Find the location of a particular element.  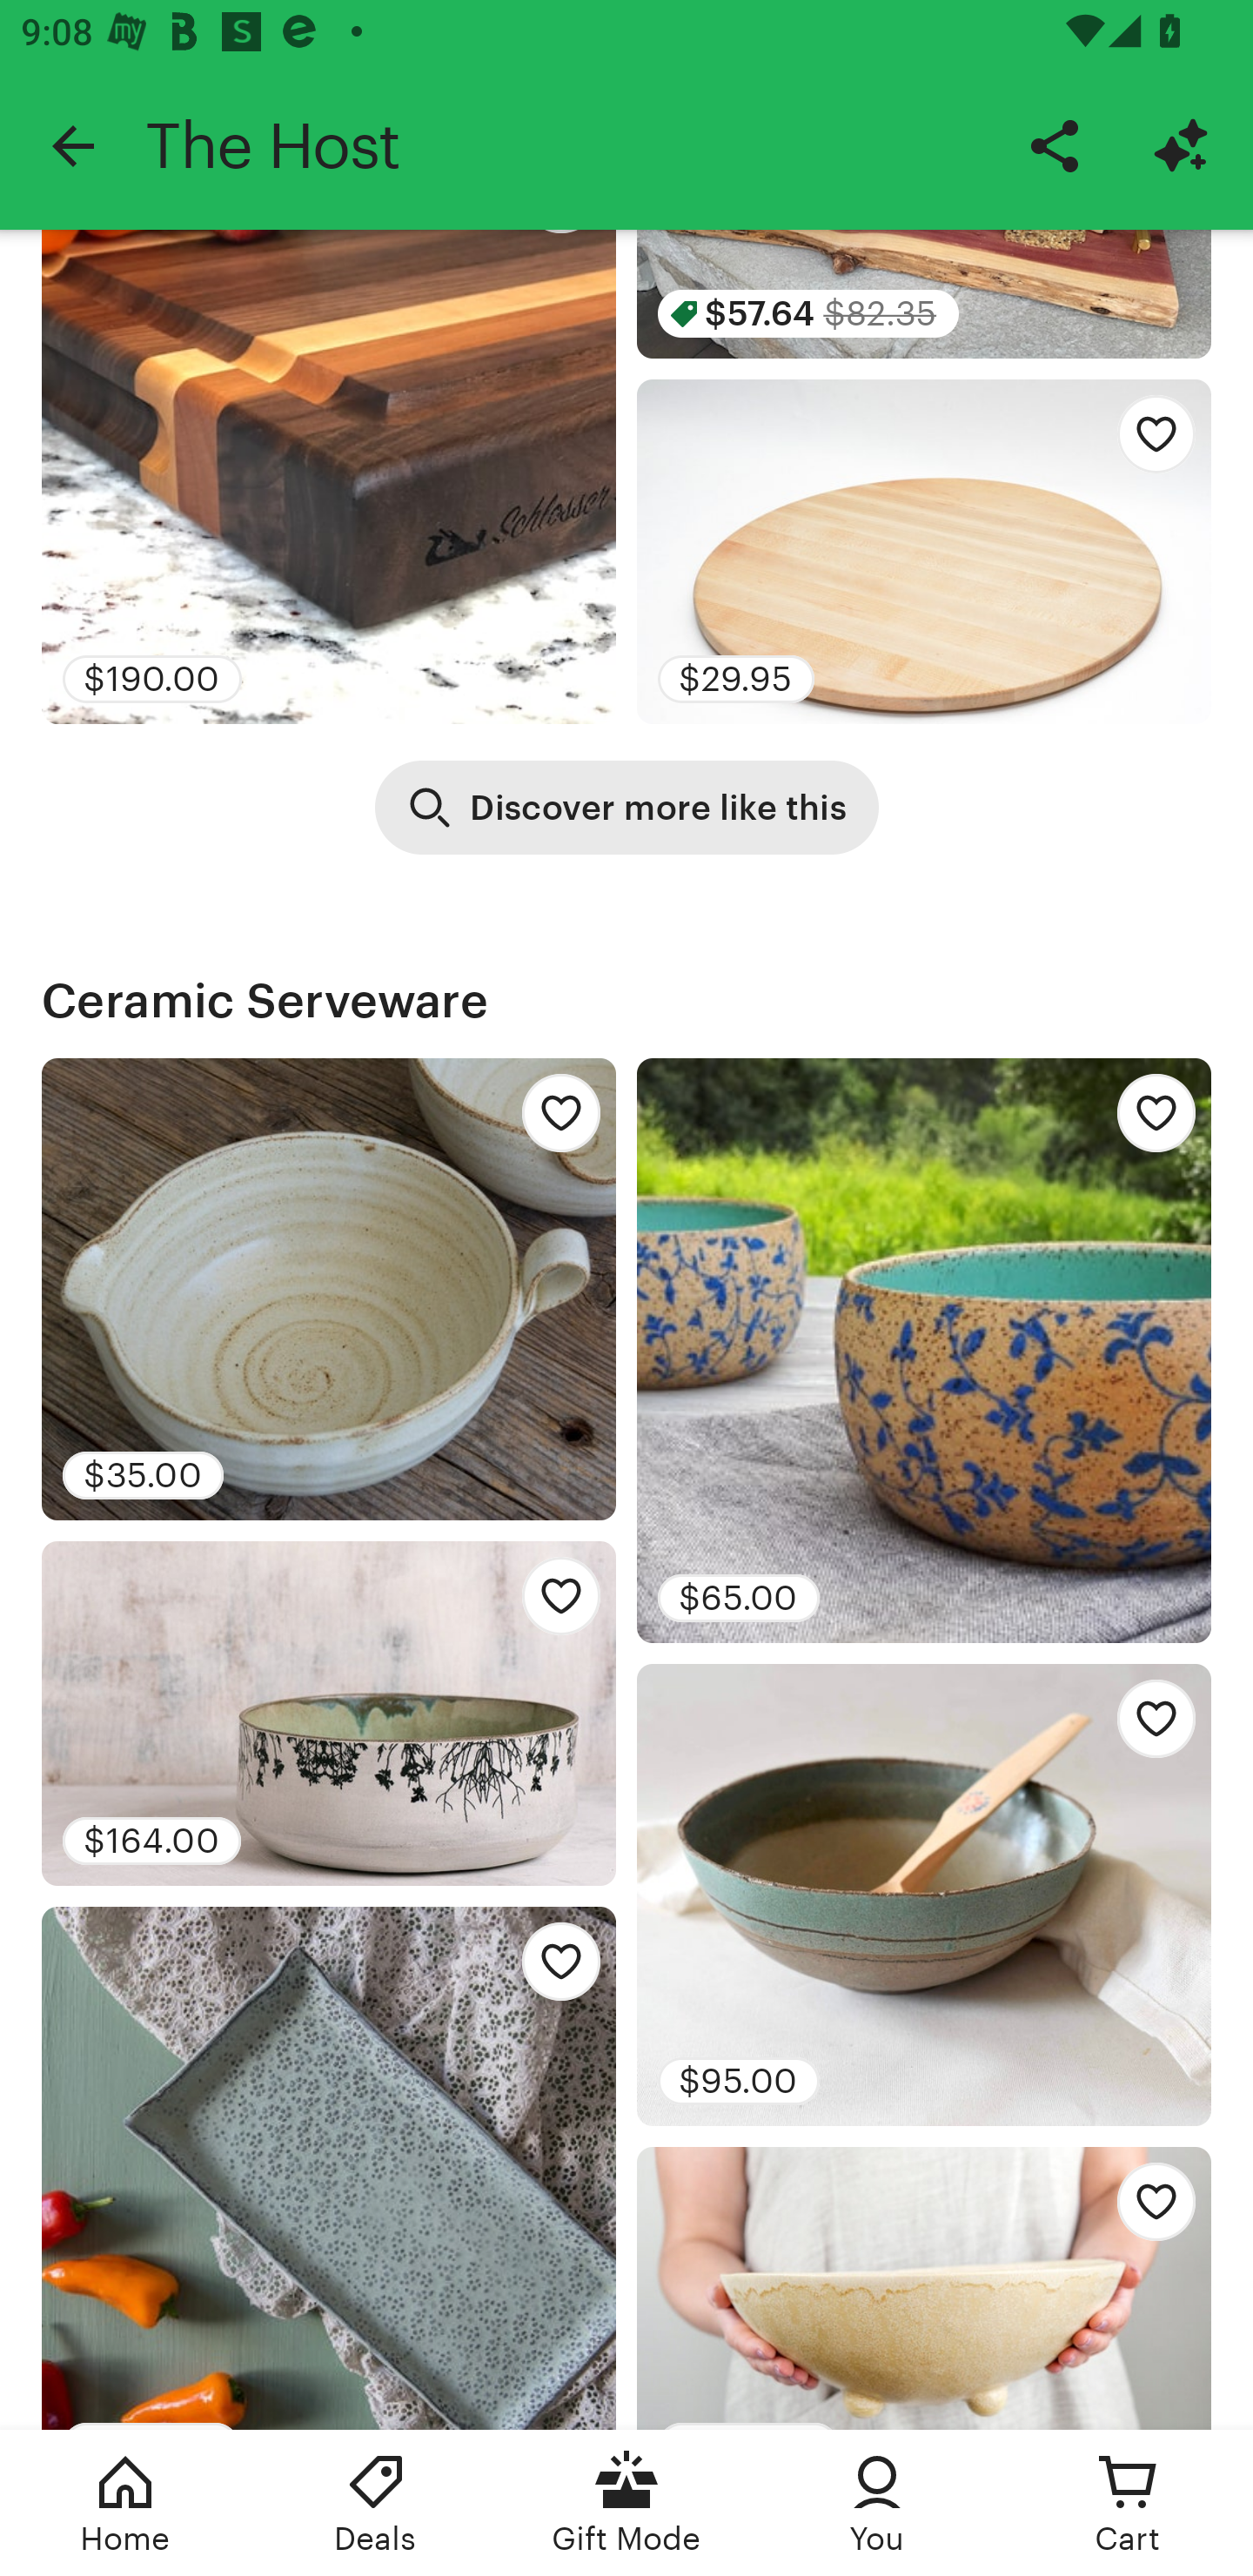

$294.49 is located at coordinates (924, 2287).